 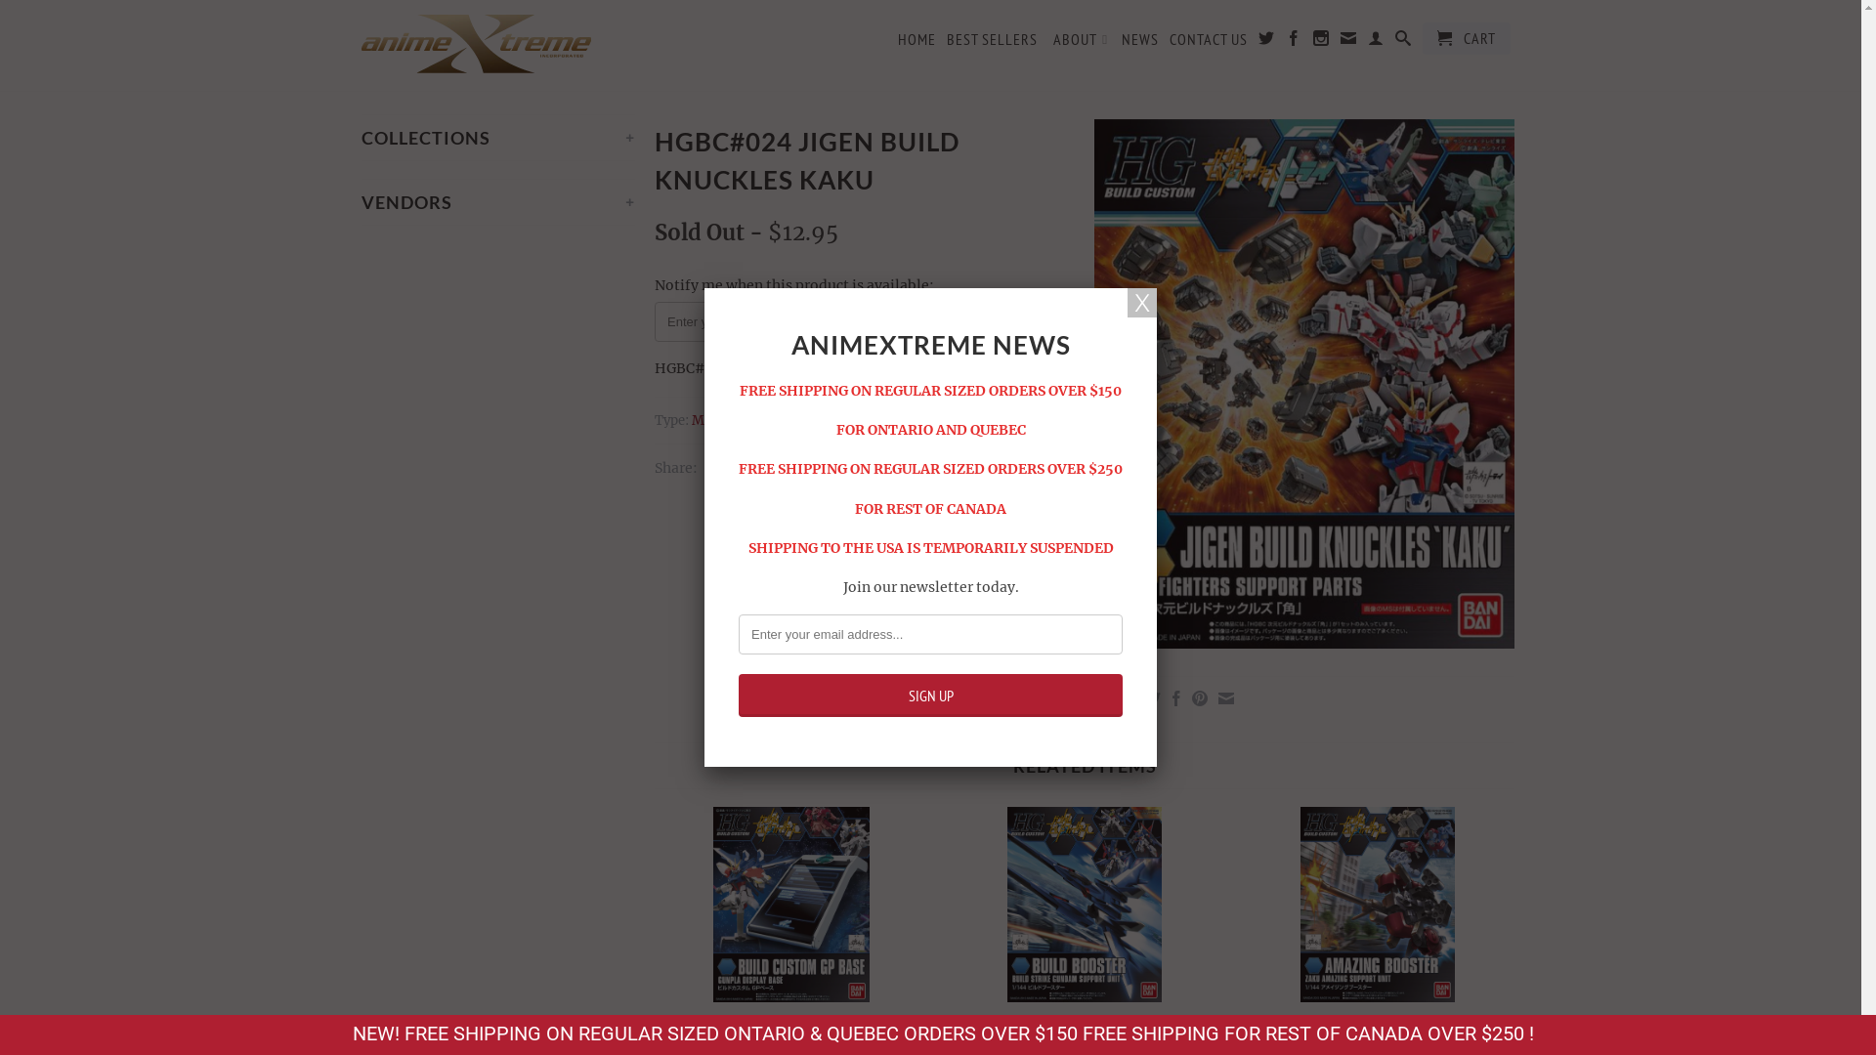 I want to click on CART, so click(x=1467, y=39).